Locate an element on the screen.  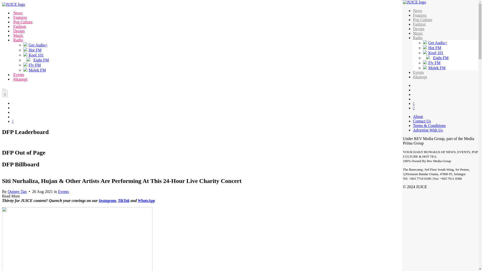
Hot FM is located at coordinates (432, 48).